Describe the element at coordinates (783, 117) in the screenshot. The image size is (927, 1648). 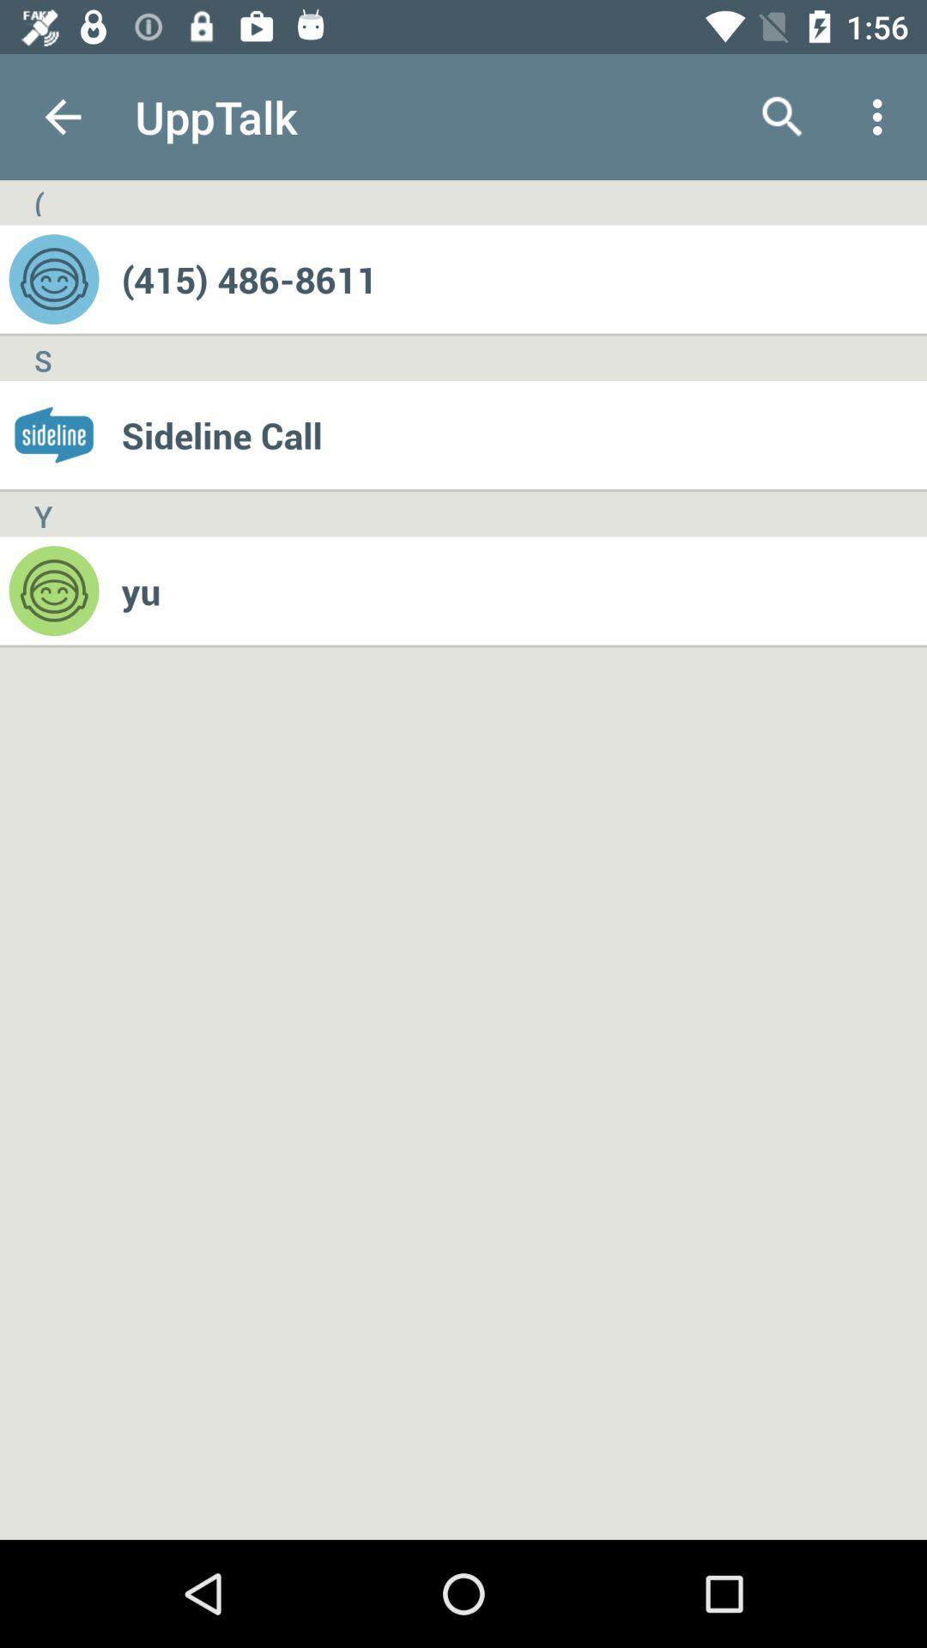
I see `tap the icon above (415) 486-8611` at that location.